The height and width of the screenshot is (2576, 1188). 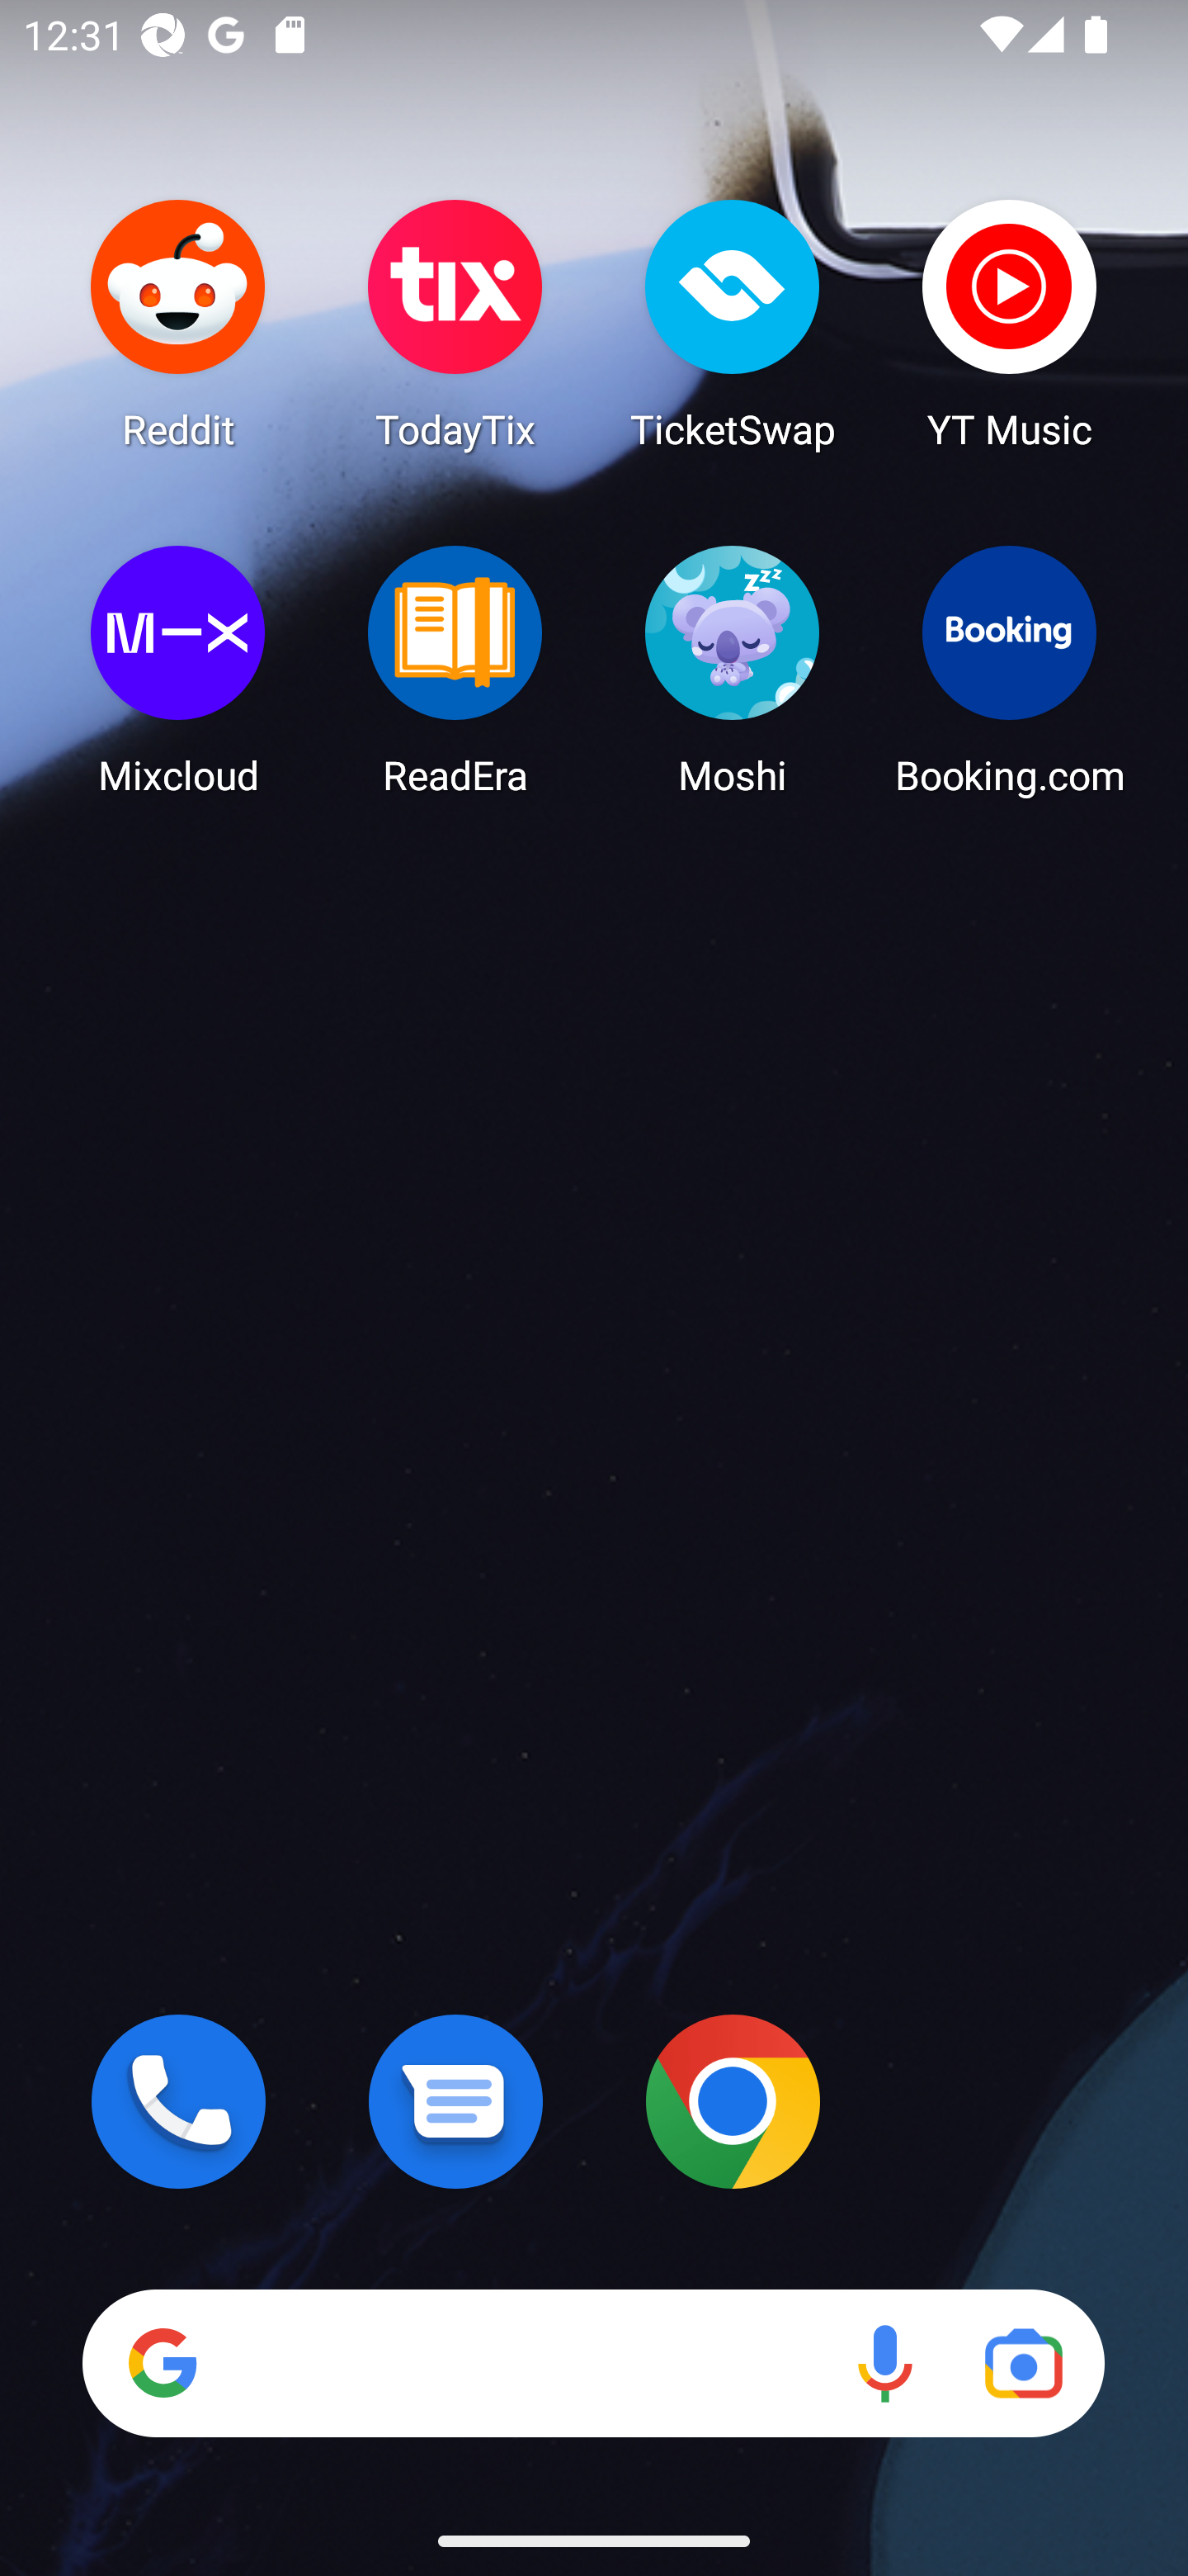 What do you see at coordinates (455, 2101) in the screenshot?
I see `Messages` at bounding box center [455, 2101].